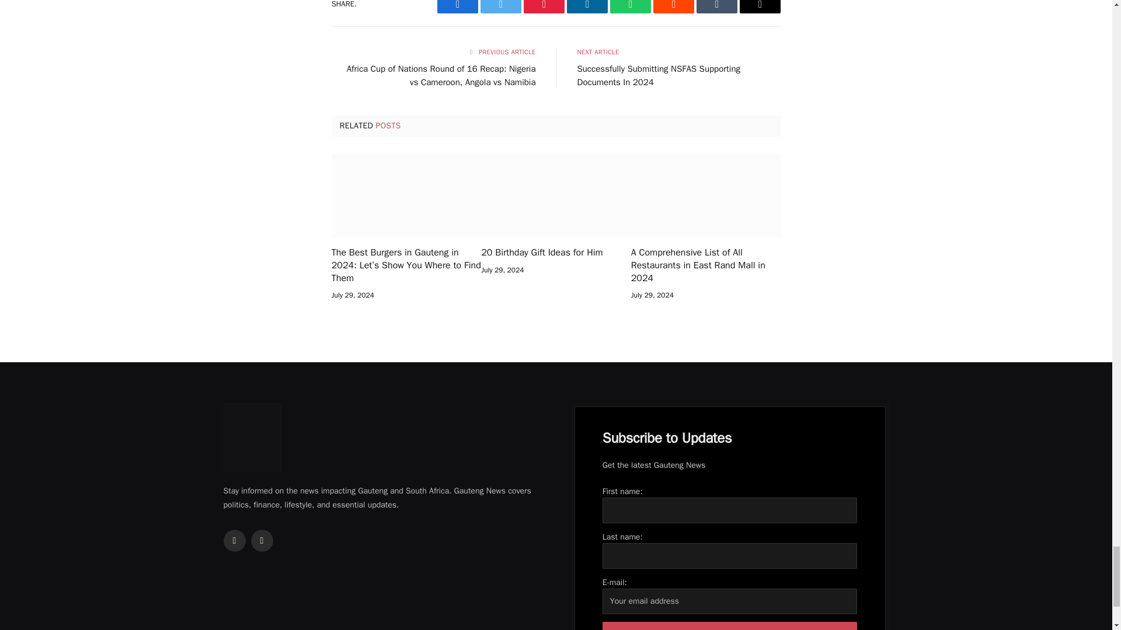 This screenshot has width=1121, height=630. I want to click on Sign up, so click(730, 625).